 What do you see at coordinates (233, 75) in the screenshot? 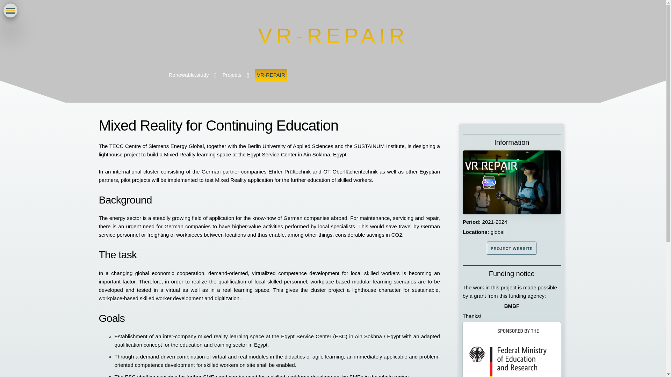
I see `Projects` at bounding box center [233, 75].